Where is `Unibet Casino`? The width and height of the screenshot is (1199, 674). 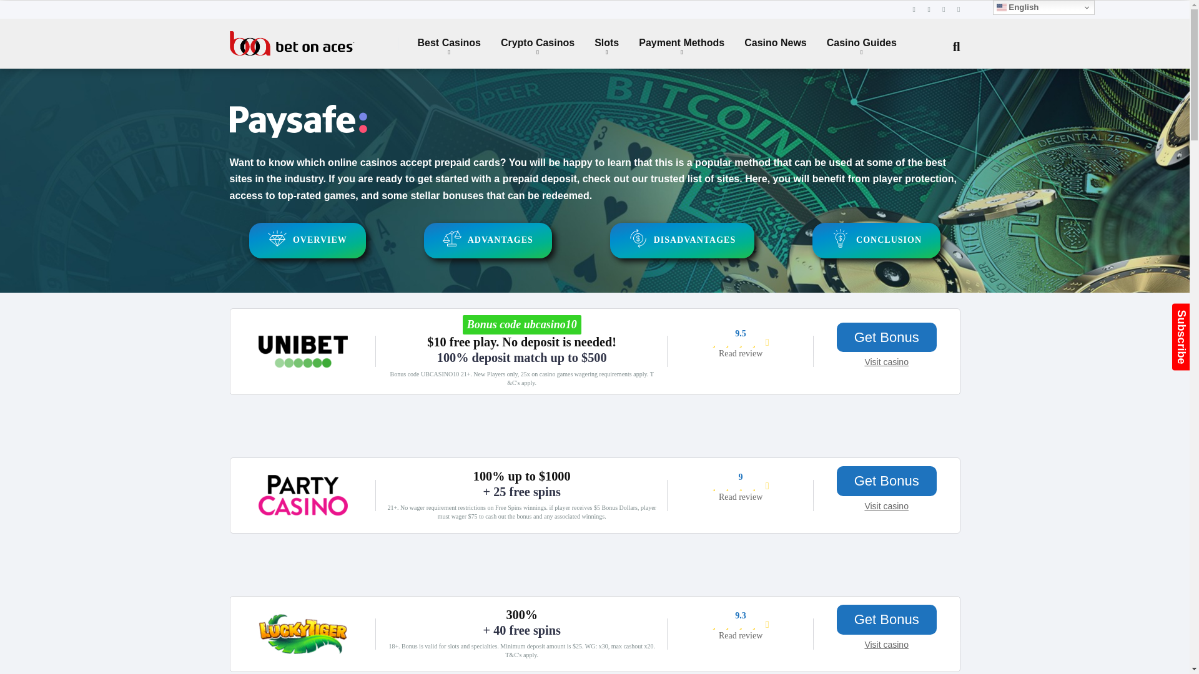
Unibet Casino is located at coordinates (303, 372).